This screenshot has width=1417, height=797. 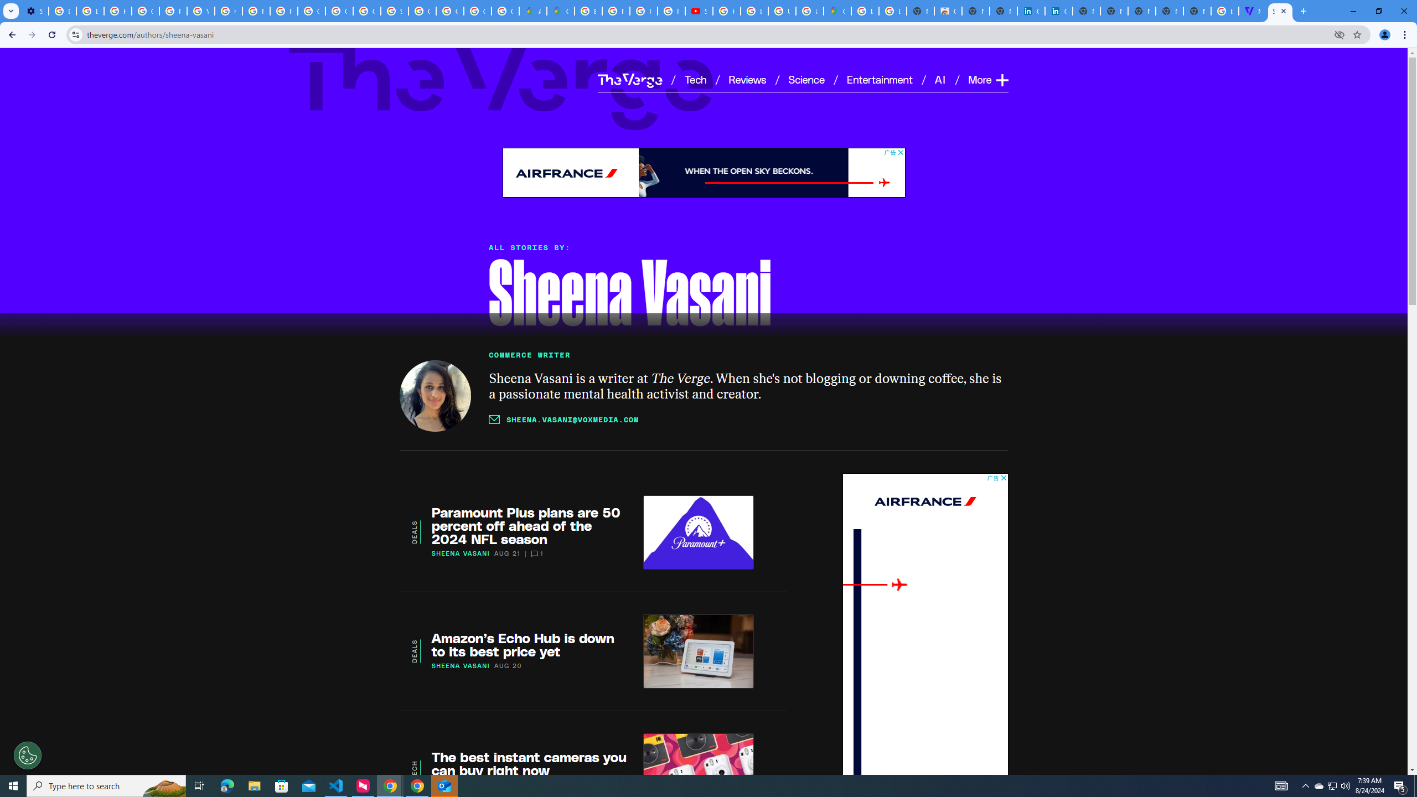 I want to click on Reviews, so click(x=747, y=79).